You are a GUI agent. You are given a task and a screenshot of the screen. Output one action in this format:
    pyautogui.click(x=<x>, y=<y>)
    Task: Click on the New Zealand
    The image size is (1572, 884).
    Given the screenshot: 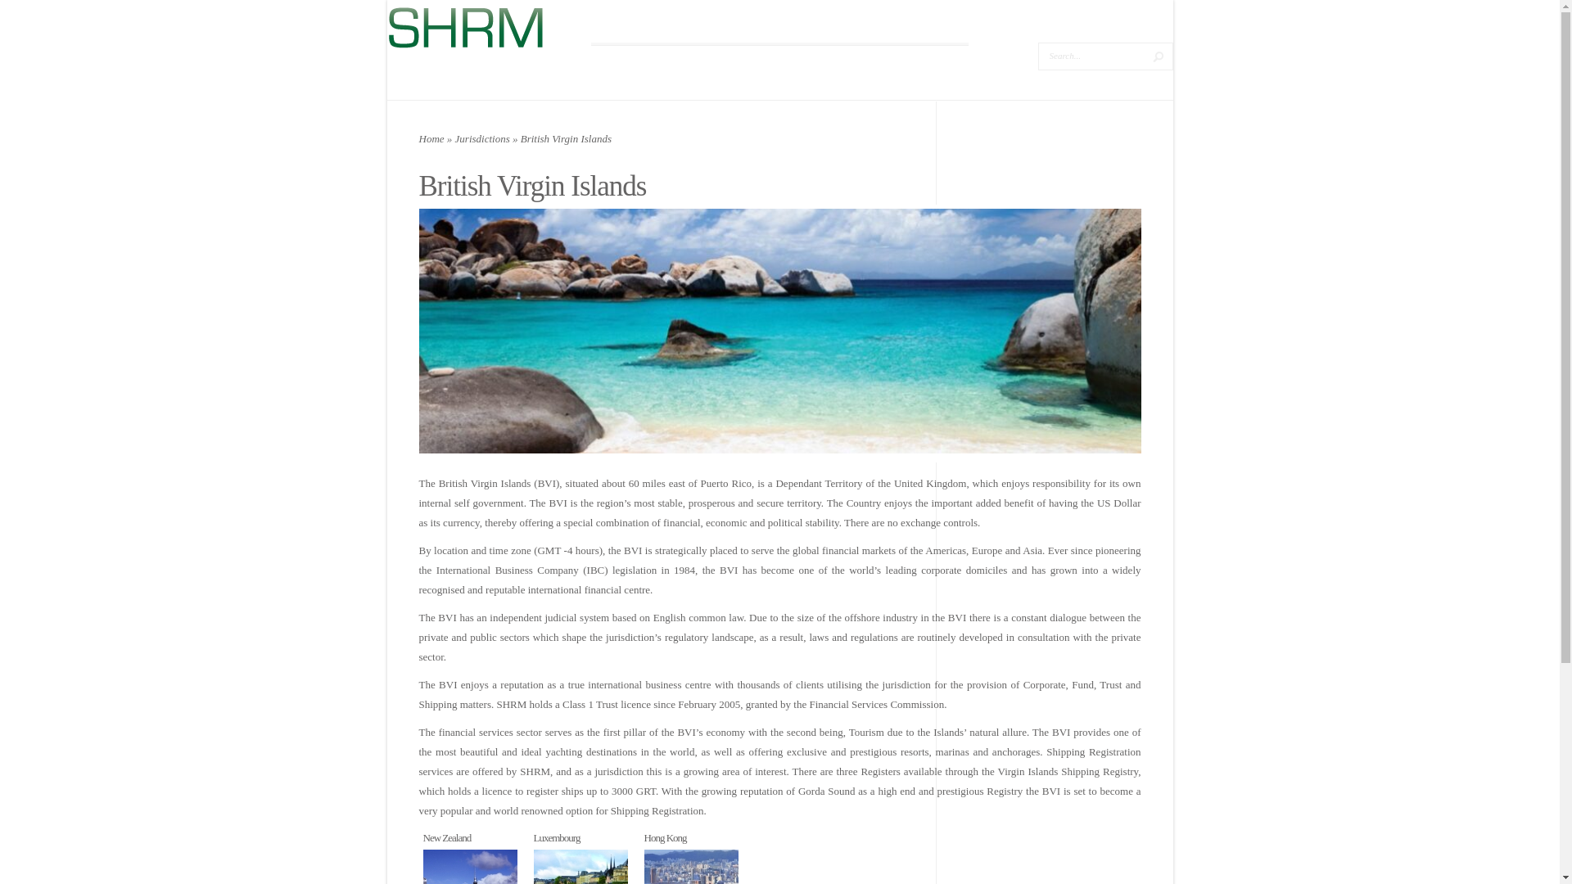 What is the action you would take?
    pyautogui.click(x=470, y=866)
    